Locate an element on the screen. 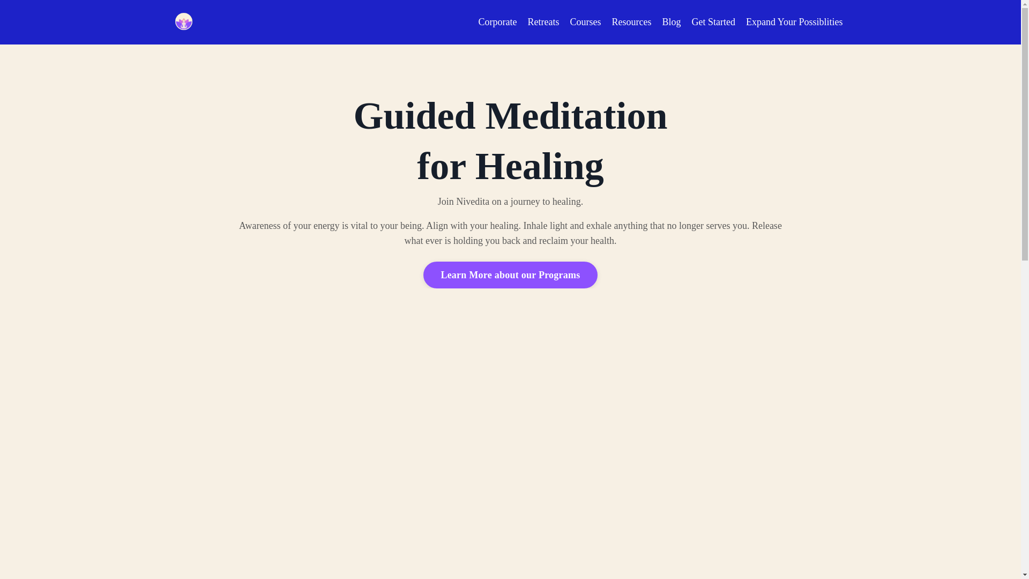  Courses is located at coordinates (585, 23).